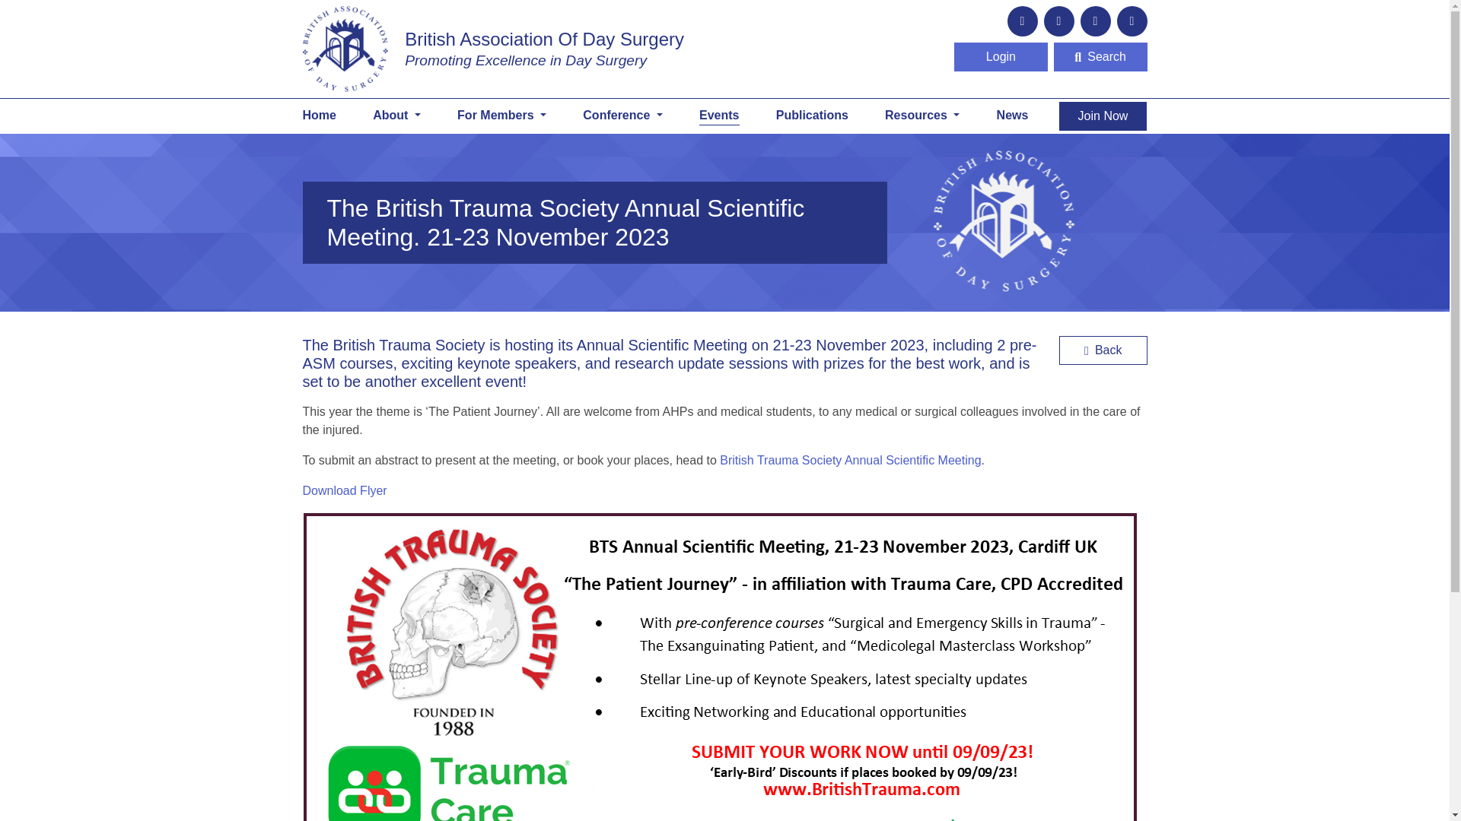 The height and width of the screenshot is (821, 1461). What do you see at coordinates (501, 116) in the screenshot?
I see `For Members` at bounding box center [501, 116].